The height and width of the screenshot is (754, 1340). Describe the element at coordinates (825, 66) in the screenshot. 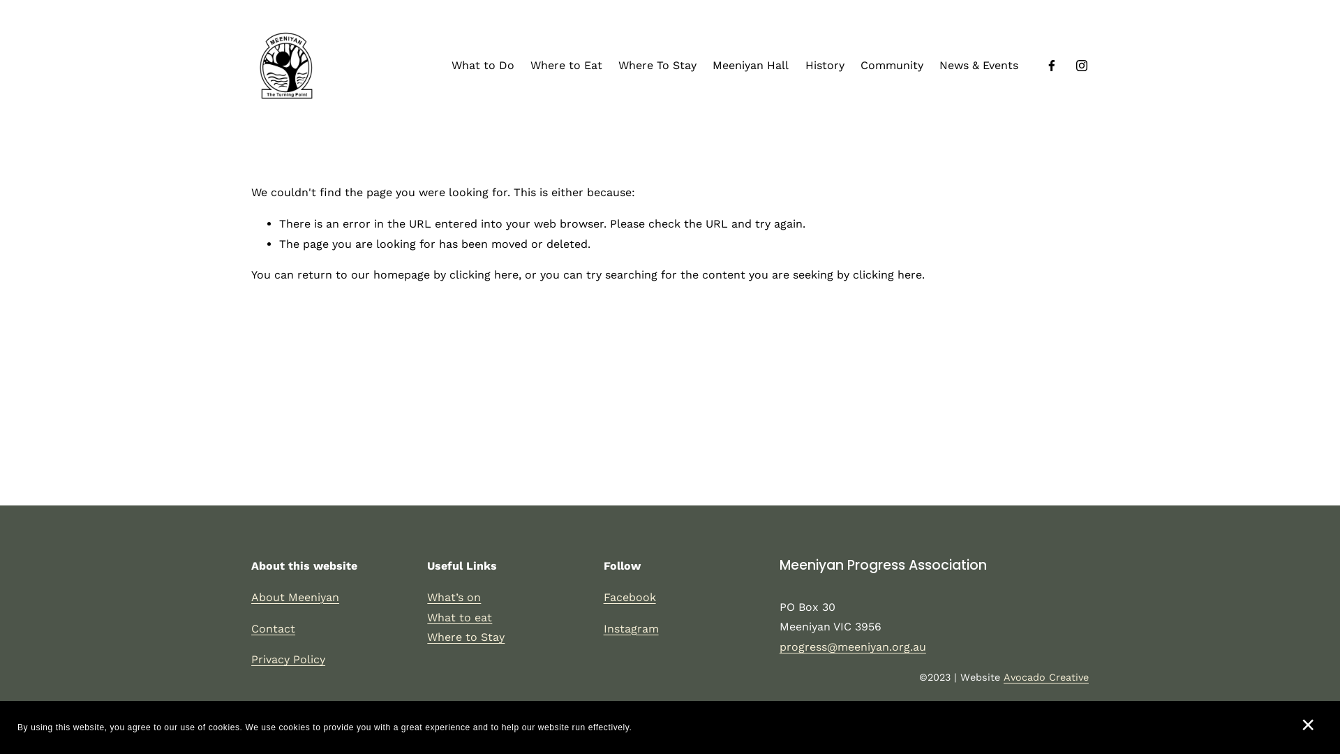

I see `History` at that location.